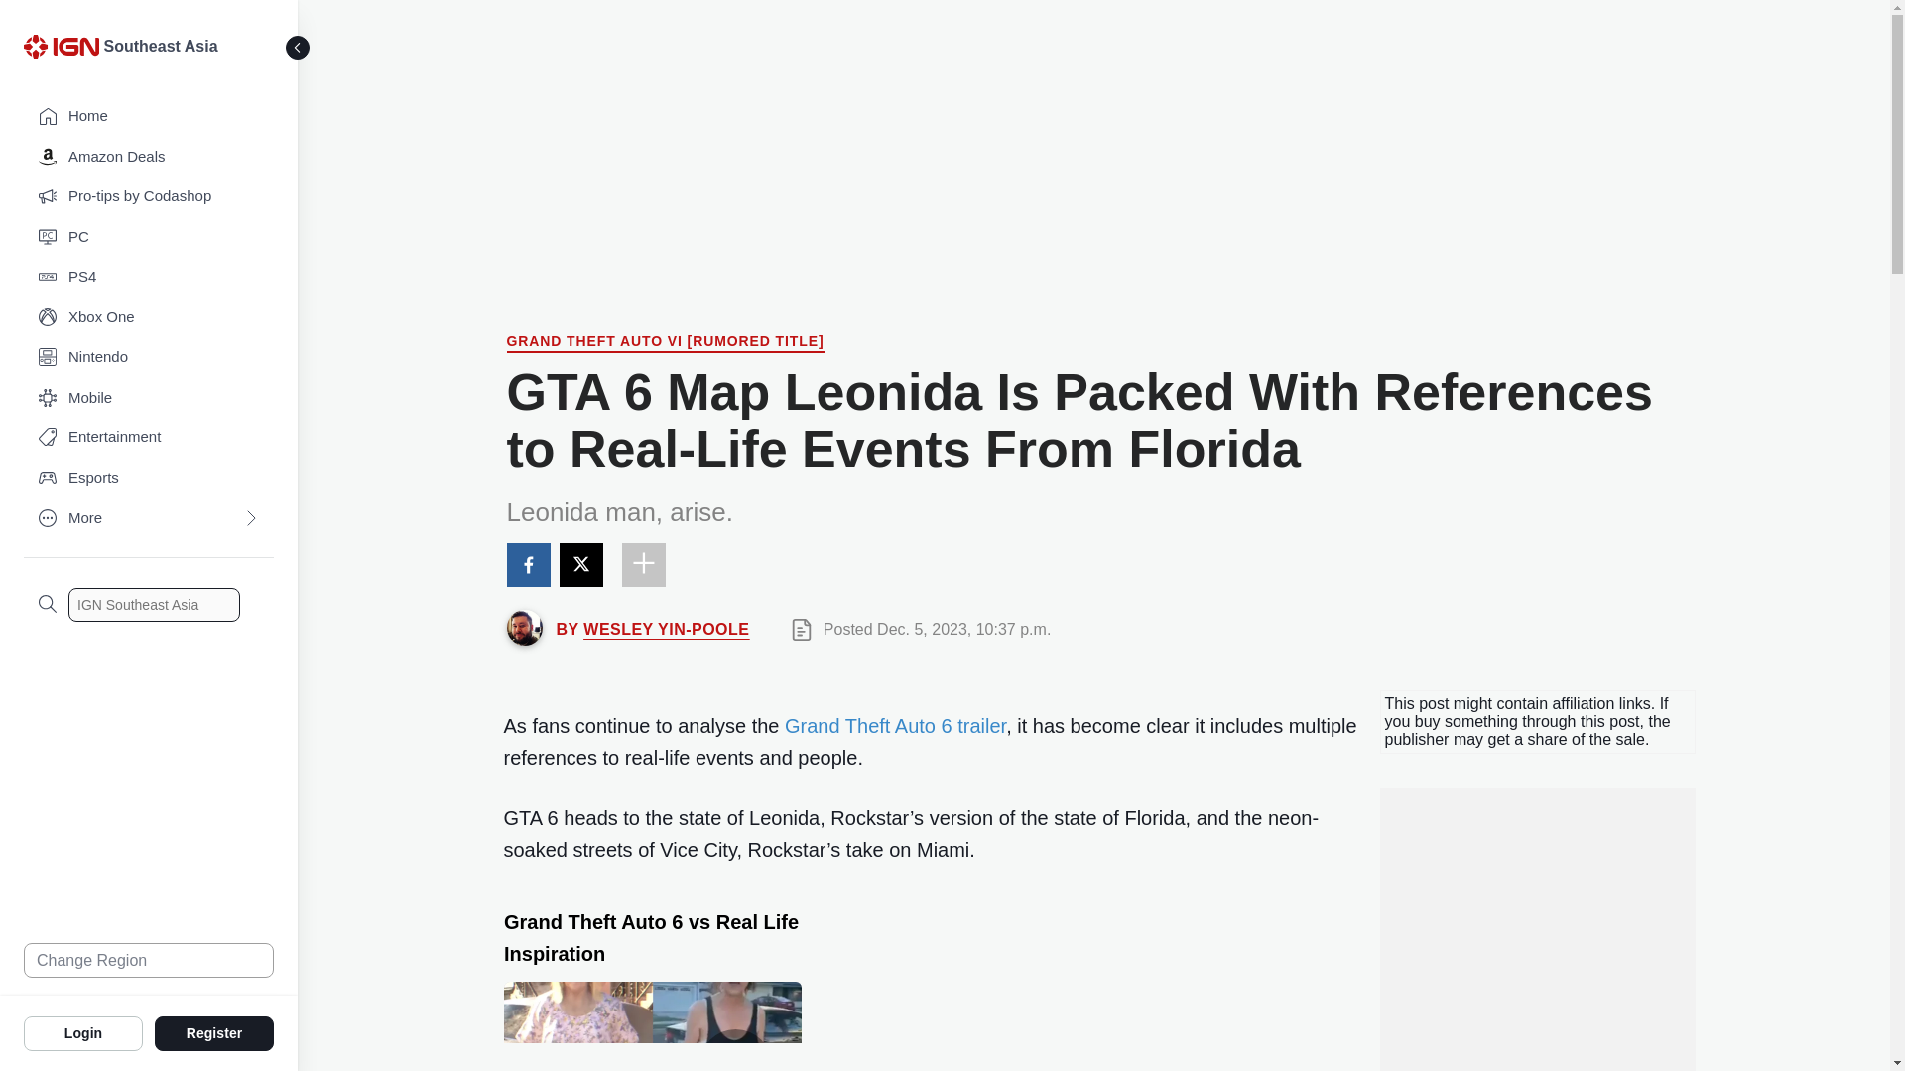 This screenshot has height=1071, width=1905. I want to click on Amazon Deals, so click(149, 157).